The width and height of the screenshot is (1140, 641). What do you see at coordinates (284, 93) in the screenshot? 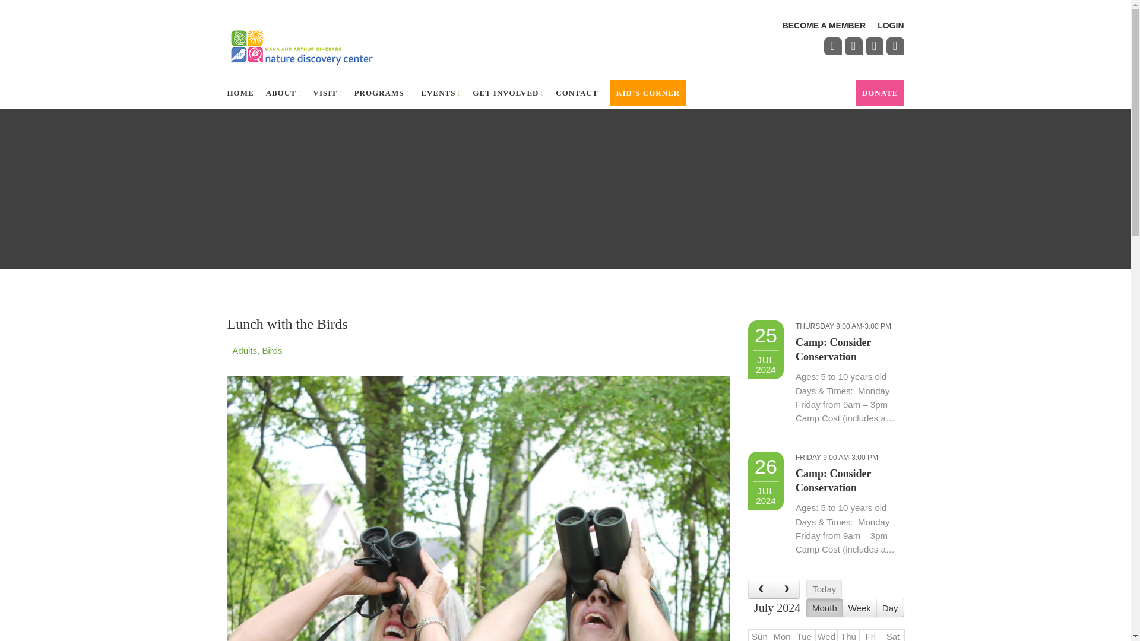
I see `ABOUT` at bounding box center [284, 93].